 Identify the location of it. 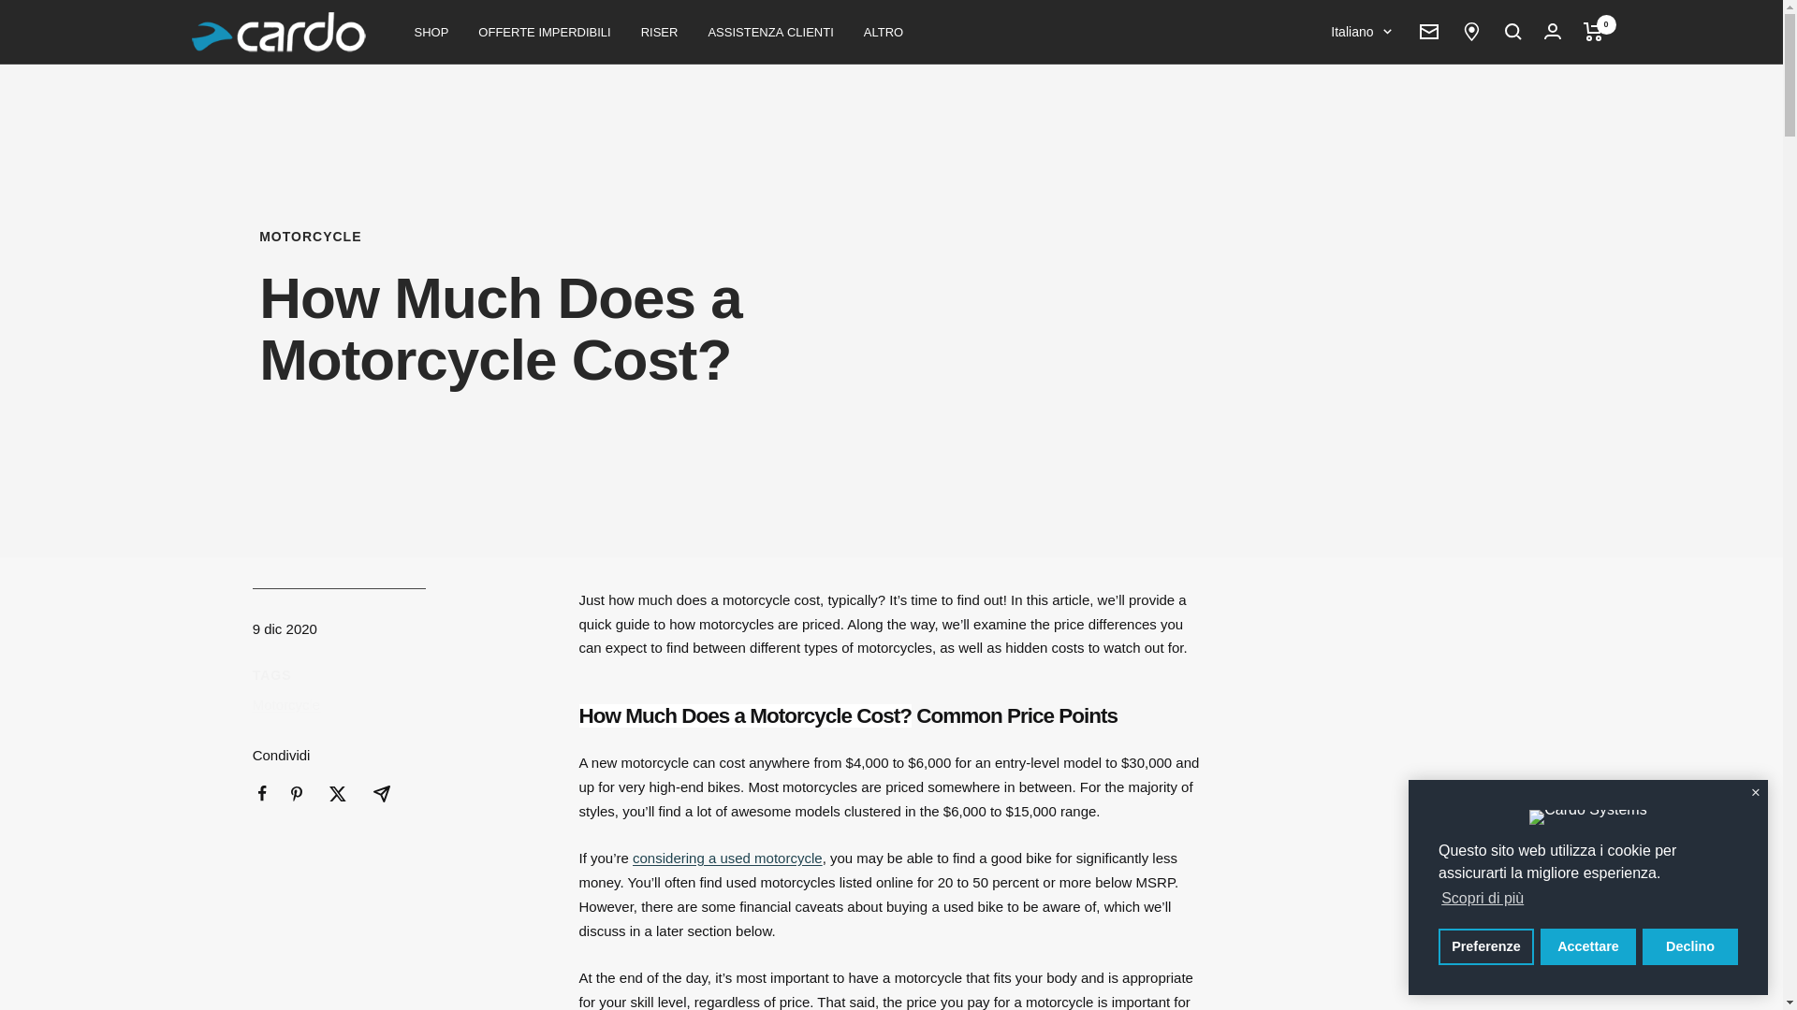
(1350, 189).